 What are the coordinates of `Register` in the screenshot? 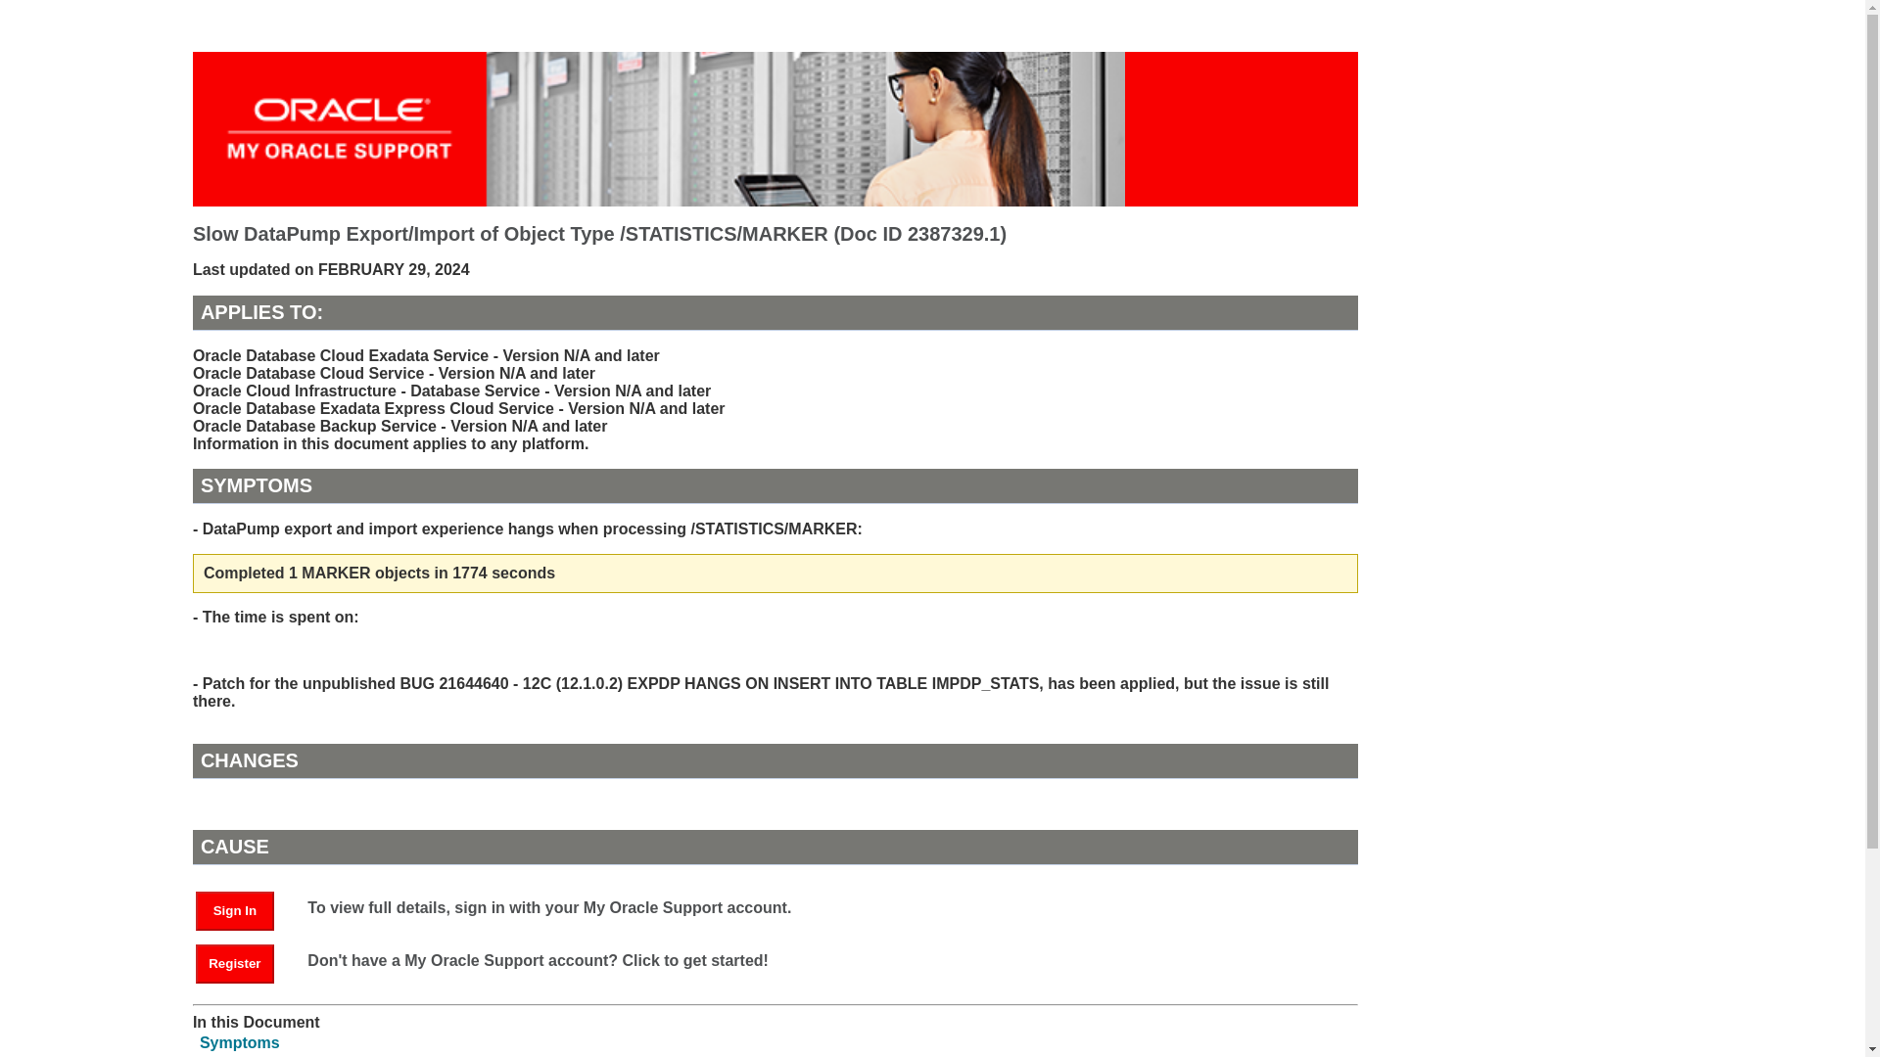 It's located at (244, 963).